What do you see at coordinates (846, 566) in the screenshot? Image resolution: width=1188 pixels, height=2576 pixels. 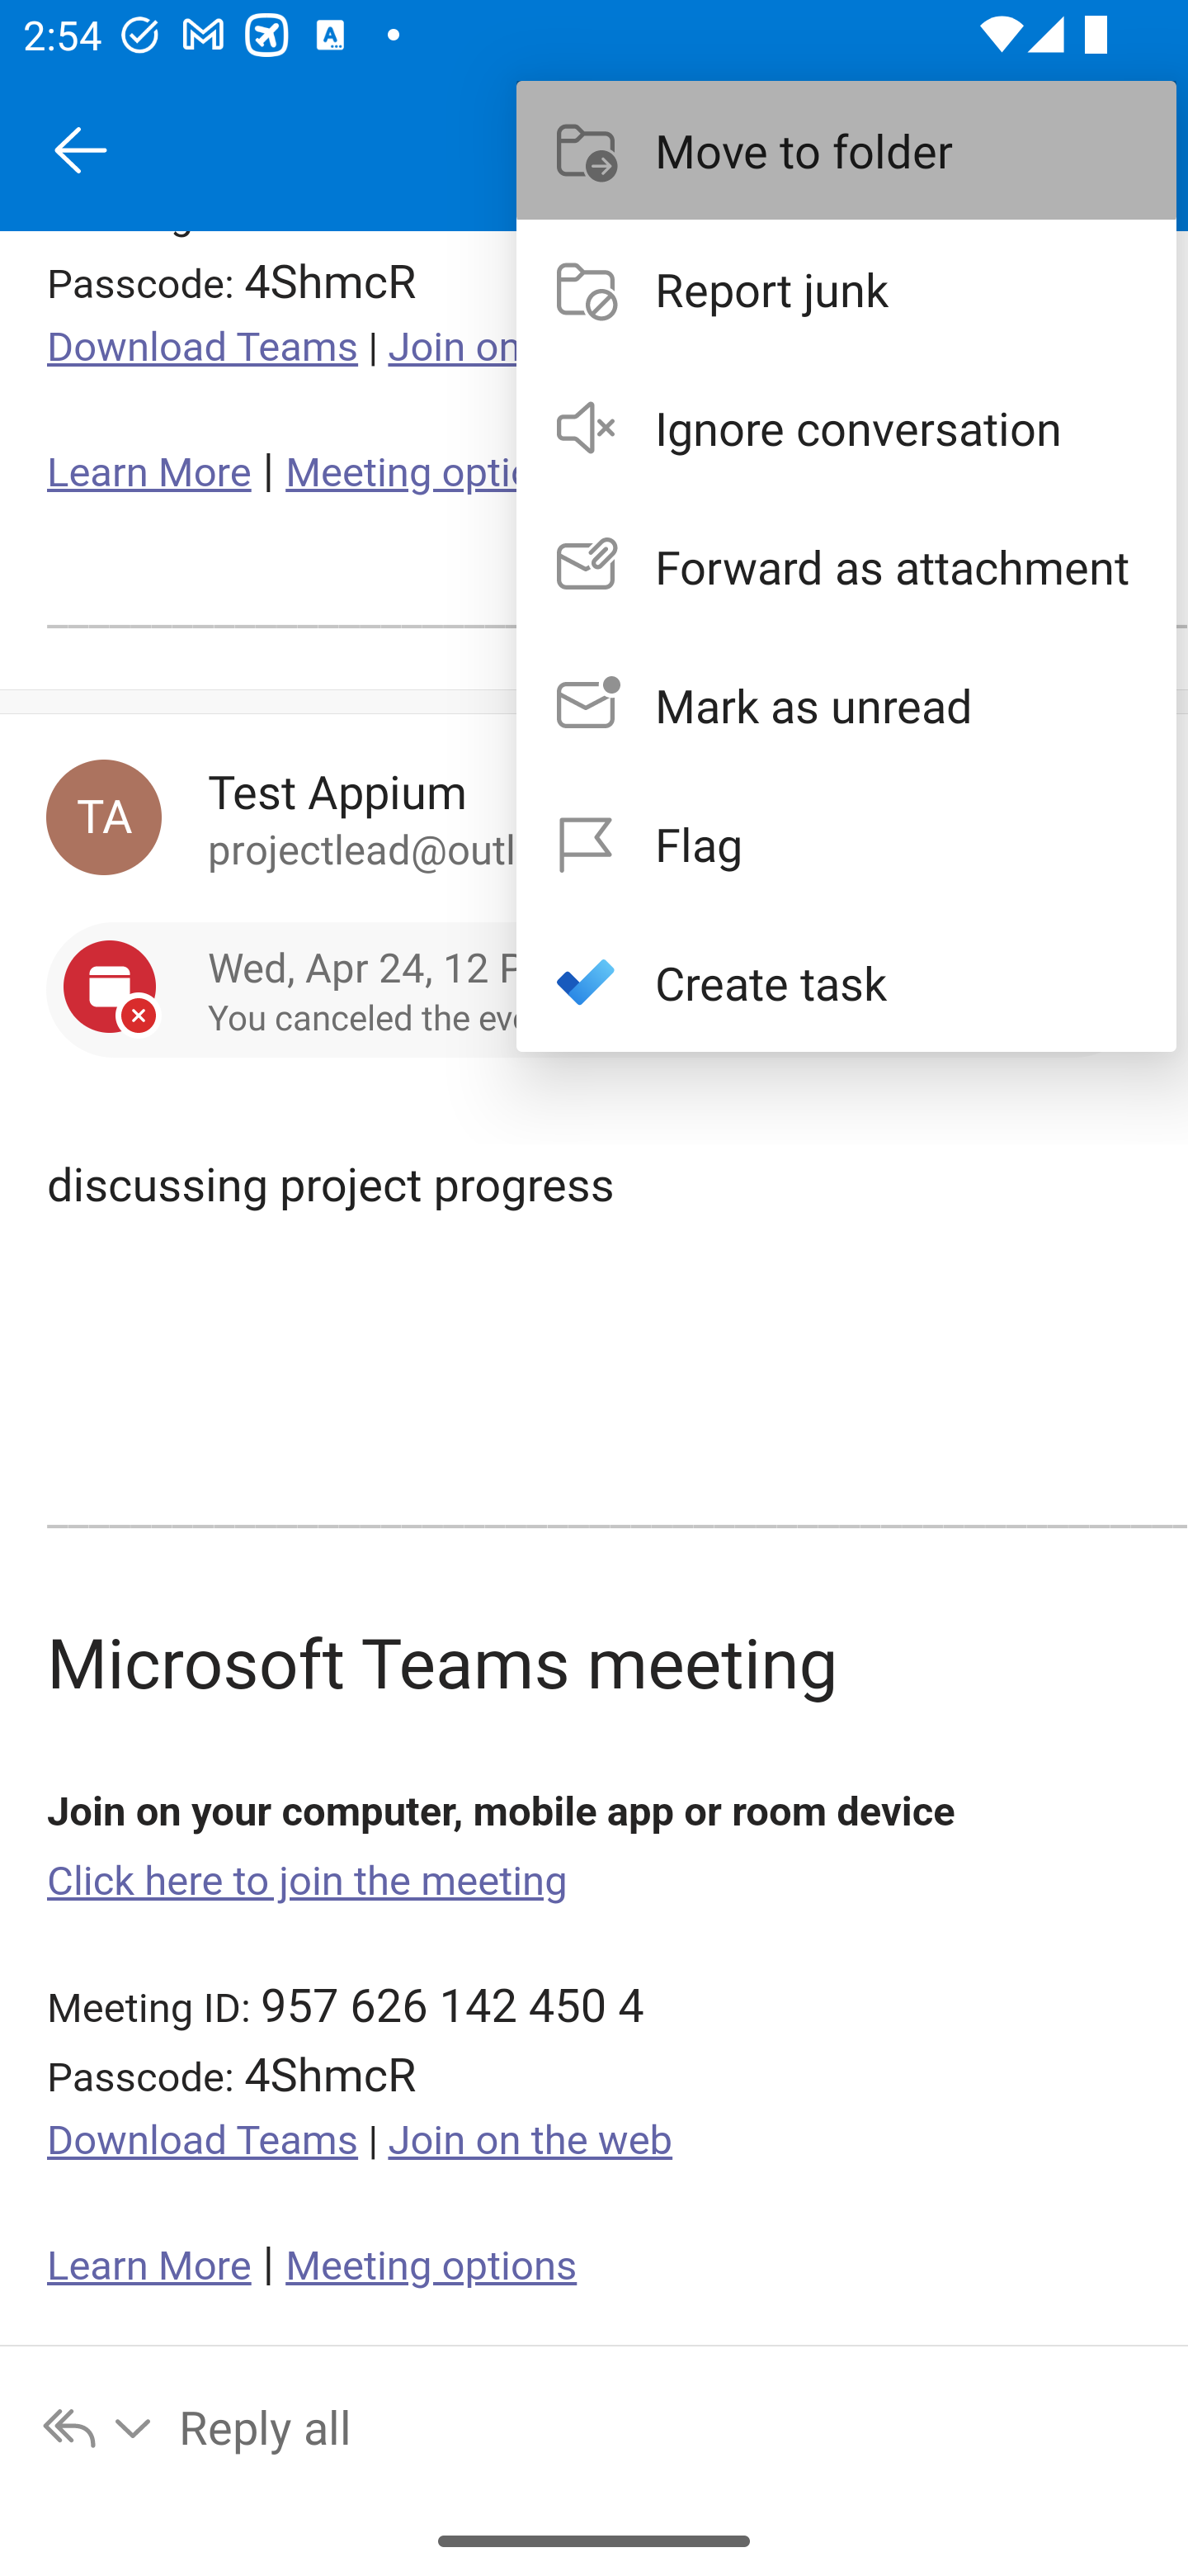 I see `Forward as attachment` at bounding box center [846, 566].